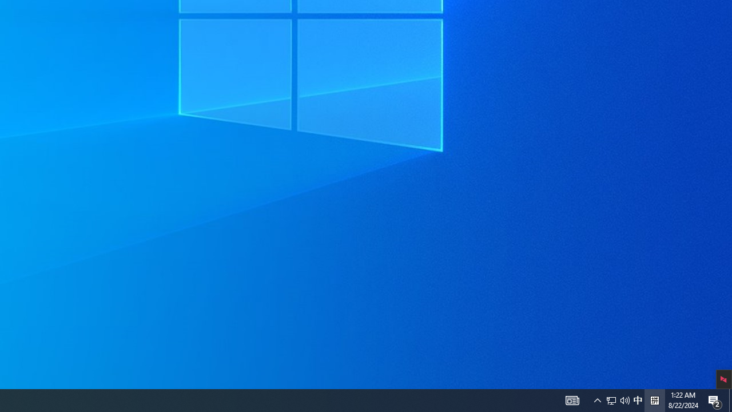 This screenshot has height=412, width=732. I want to click on User Promoted Notification Area, so click(654, 401).